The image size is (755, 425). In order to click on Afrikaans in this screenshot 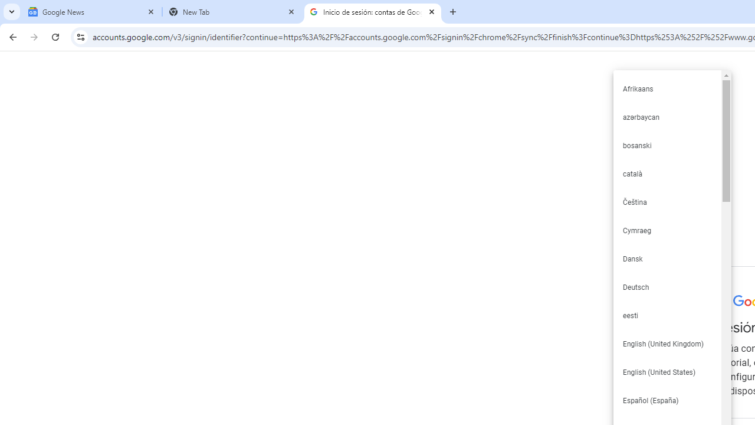, I will do `click(667, 89)`.